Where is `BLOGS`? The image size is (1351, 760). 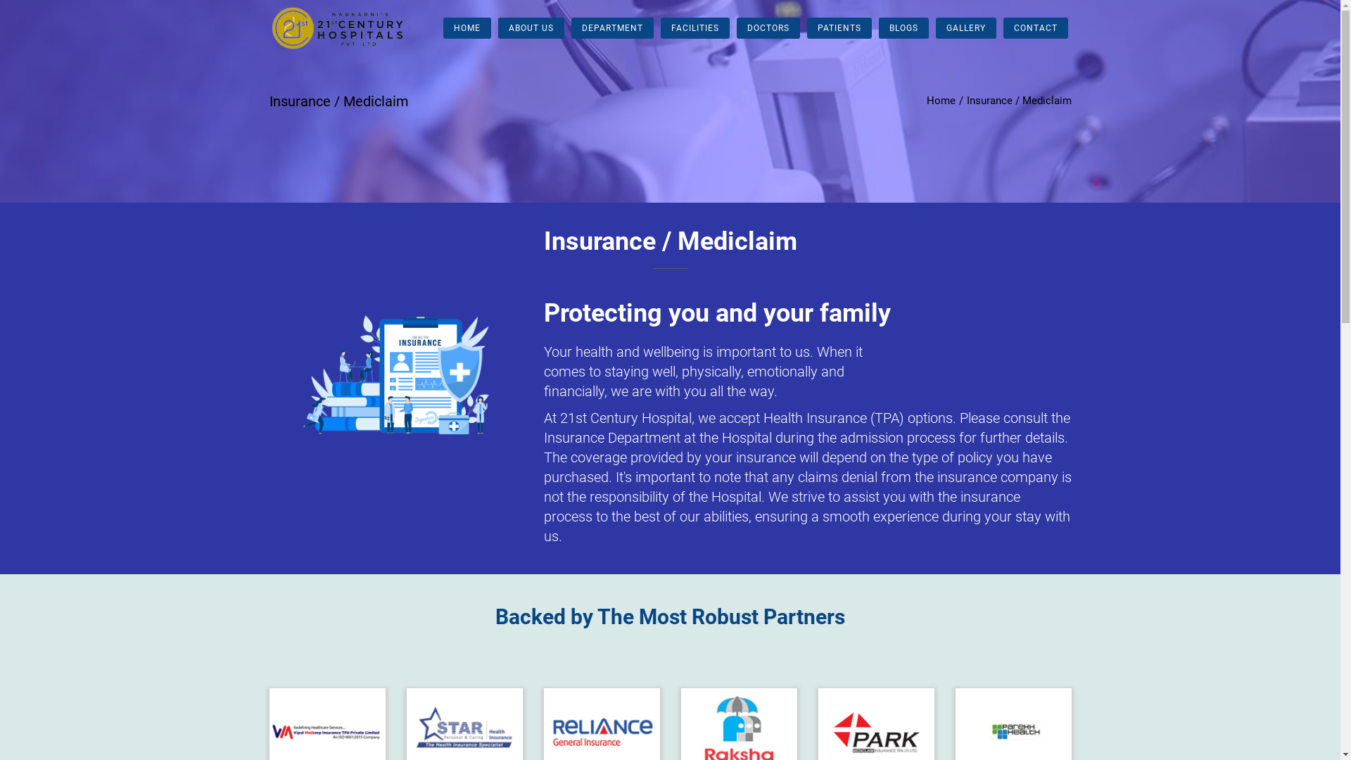 BLOGS is located at coordinates (903, 28).